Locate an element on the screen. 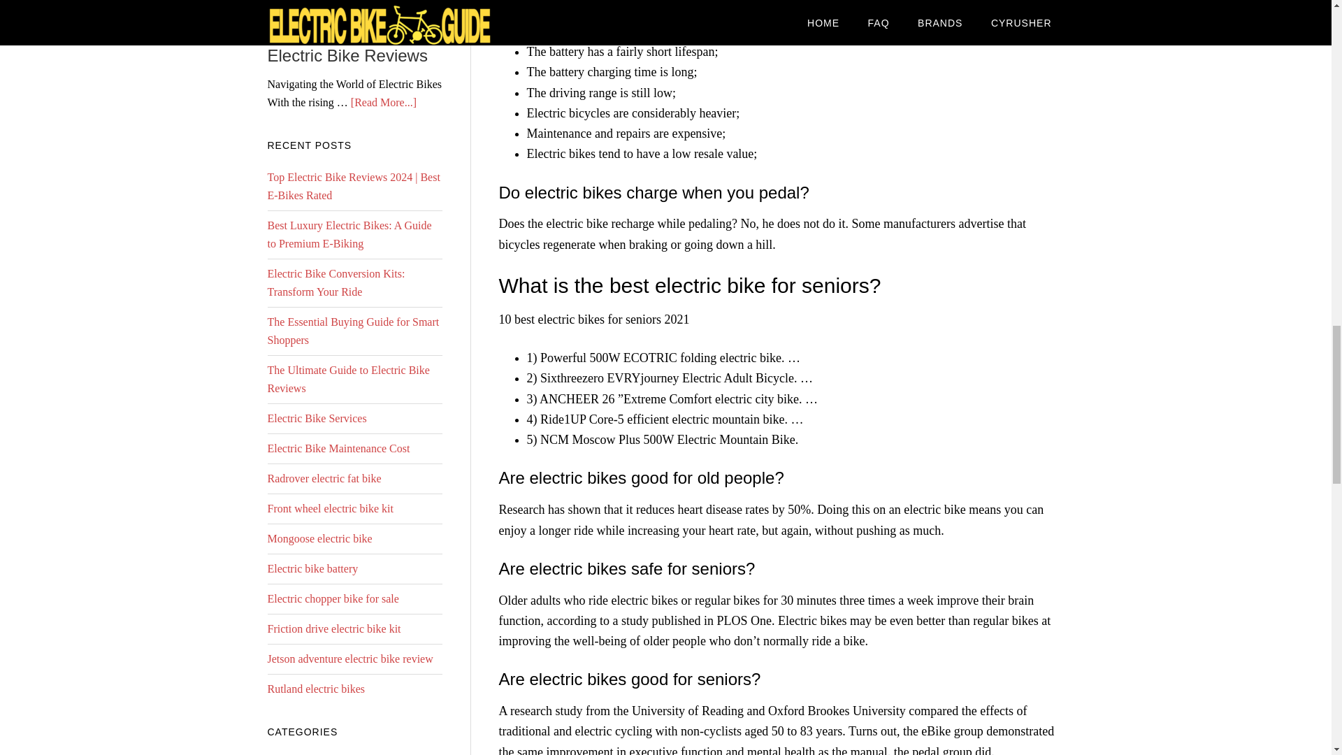  Friction drive electric bike kit is located at coordinates (333, 629).